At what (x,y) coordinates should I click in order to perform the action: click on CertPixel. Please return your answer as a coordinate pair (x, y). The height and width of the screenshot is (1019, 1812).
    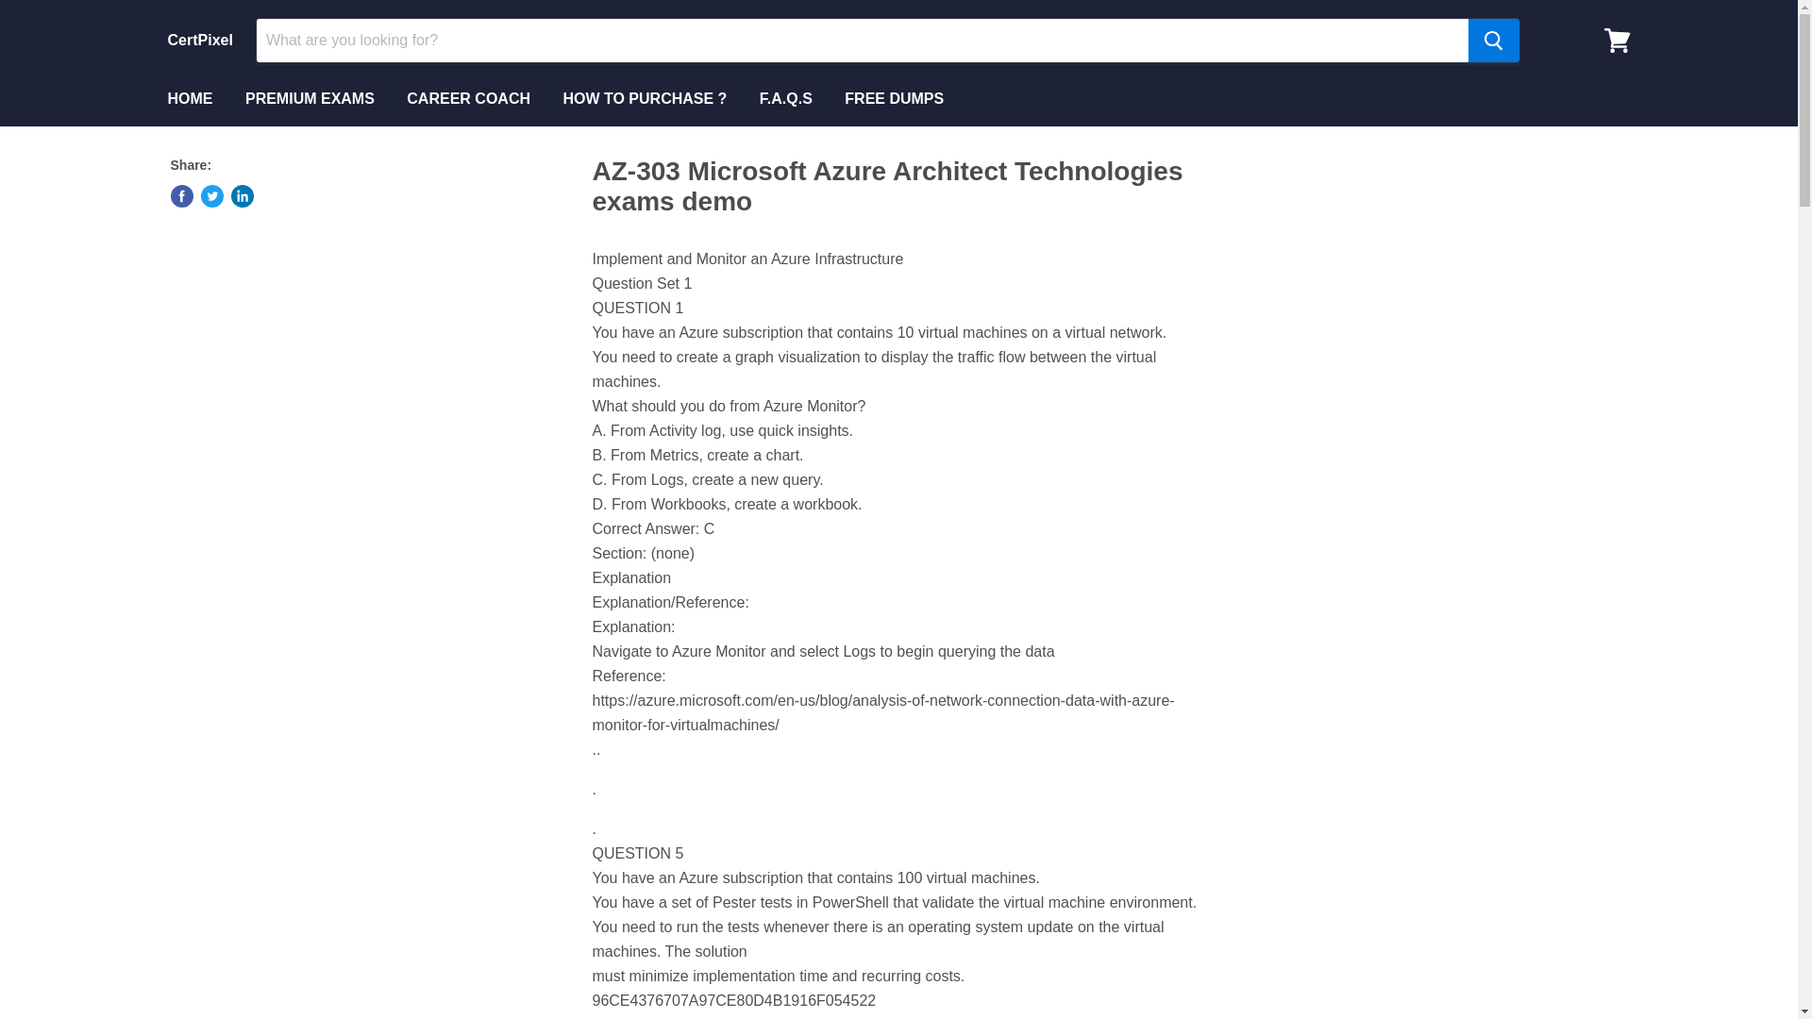
    Looking at the image, I should click on (200, 40).